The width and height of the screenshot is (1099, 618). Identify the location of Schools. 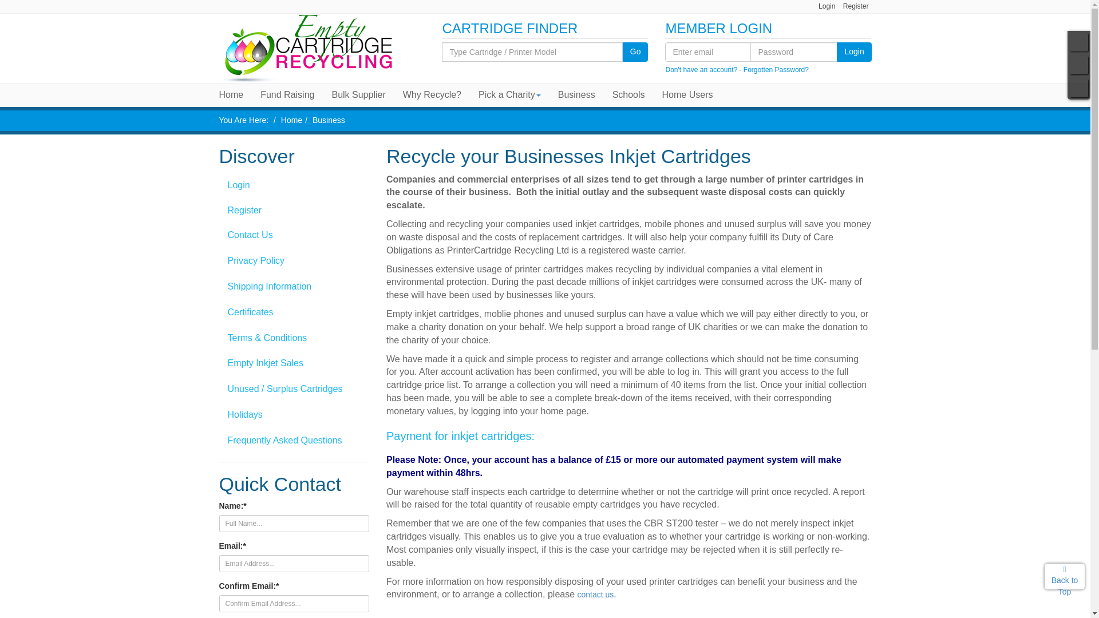
(628, 94).